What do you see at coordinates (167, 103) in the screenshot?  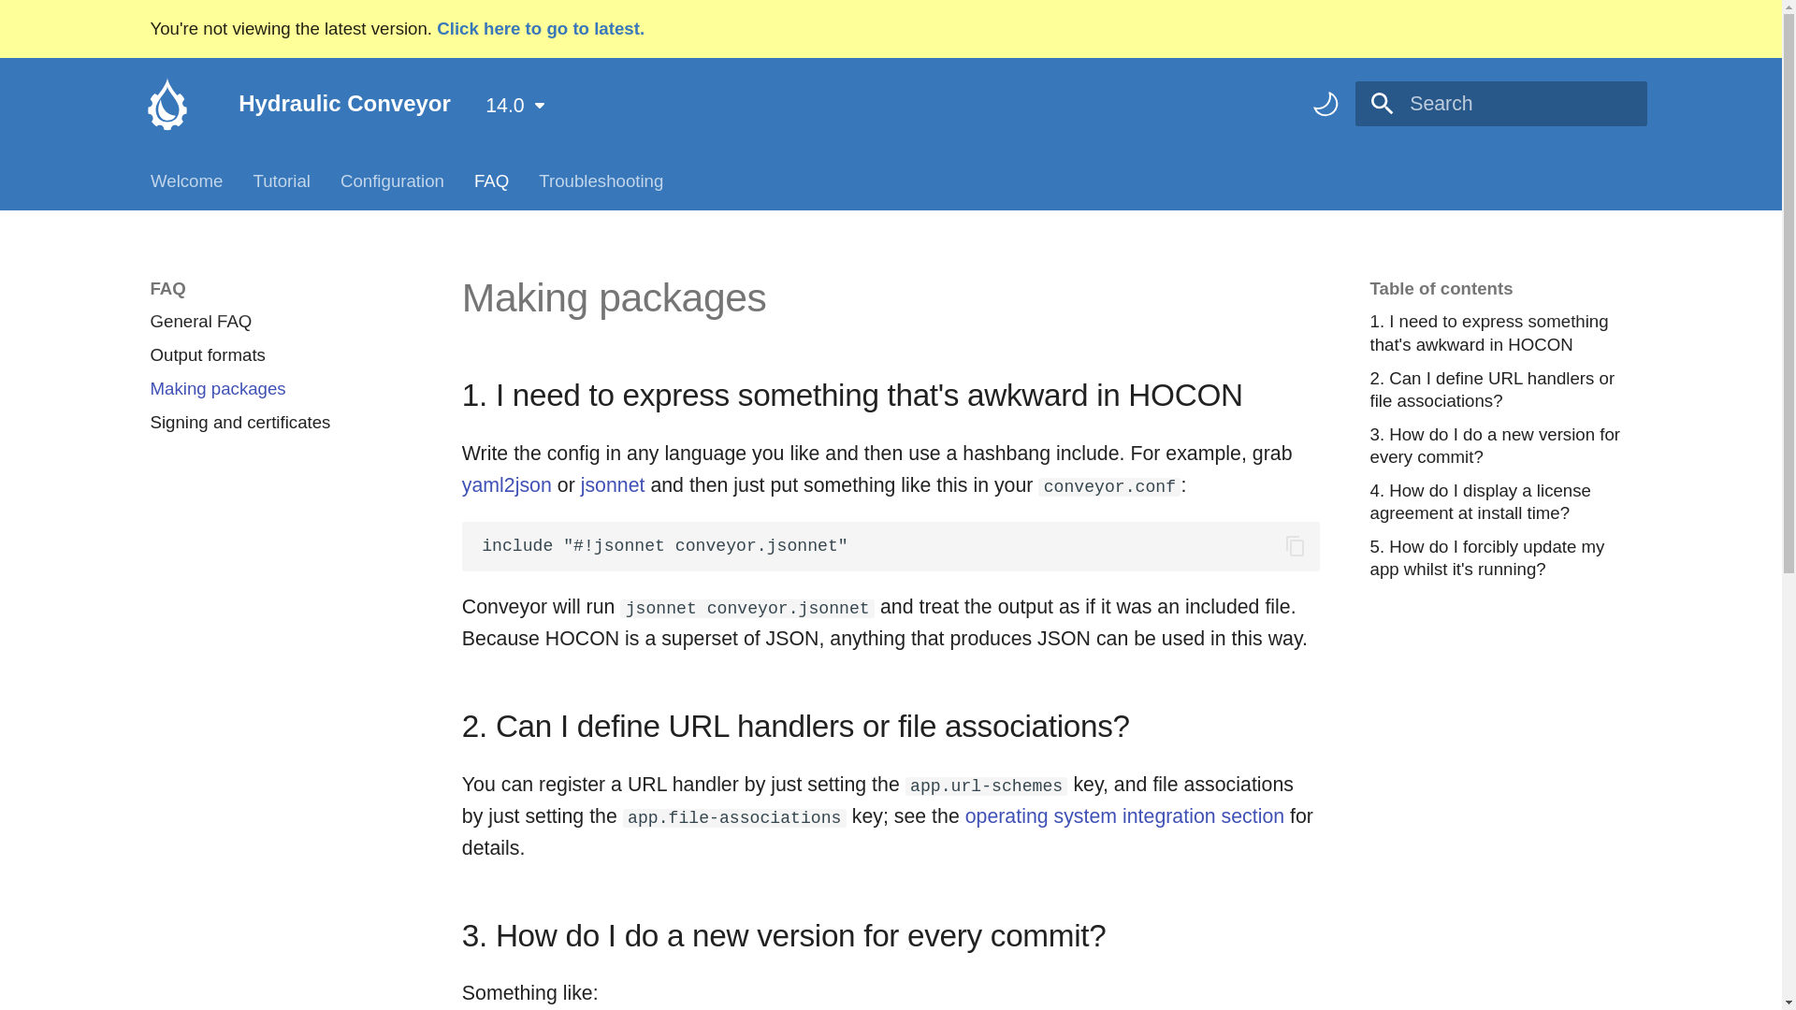 I see `Hydraulic Conveyor` at bounding box center [167, 103].